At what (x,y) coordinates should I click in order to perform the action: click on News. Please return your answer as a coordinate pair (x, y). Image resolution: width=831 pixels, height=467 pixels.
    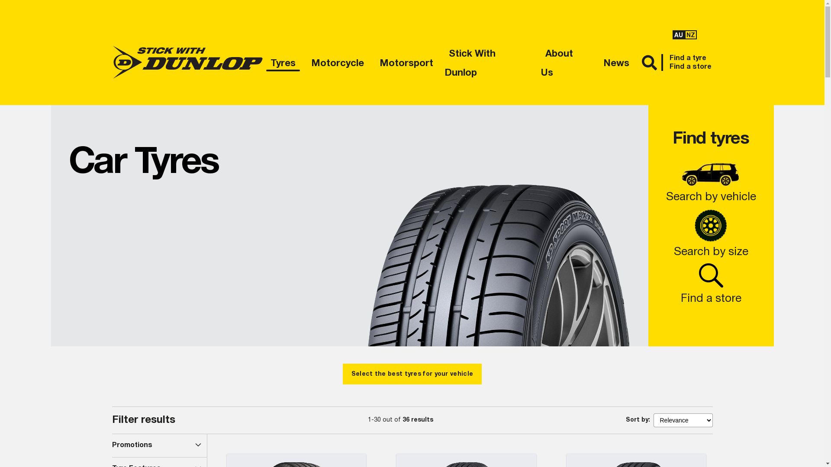
    Looking at the image, I should click on (616, 62).